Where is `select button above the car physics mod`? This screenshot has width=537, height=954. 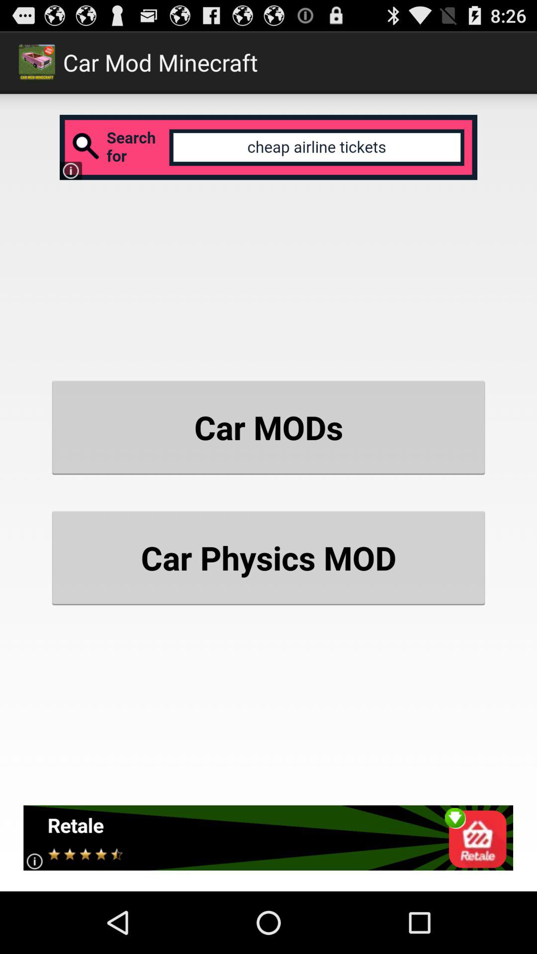
select button above the car physics mod is located at coordinates (268, 427).